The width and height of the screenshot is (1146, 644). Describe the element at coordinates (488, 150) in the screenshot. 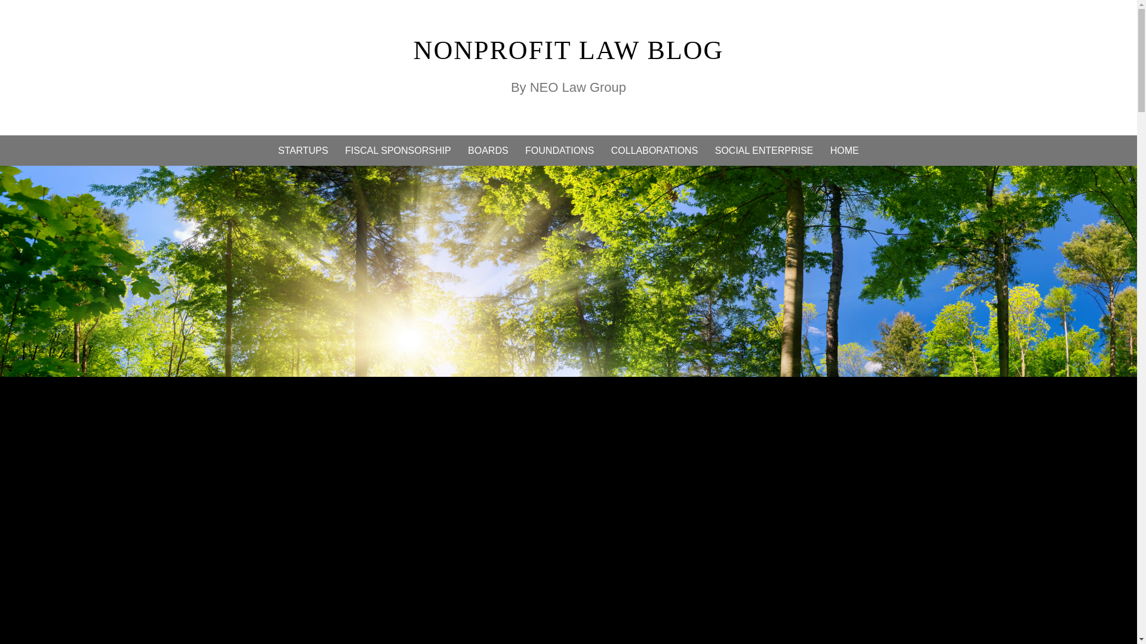

I see `BOARDS` at that location.